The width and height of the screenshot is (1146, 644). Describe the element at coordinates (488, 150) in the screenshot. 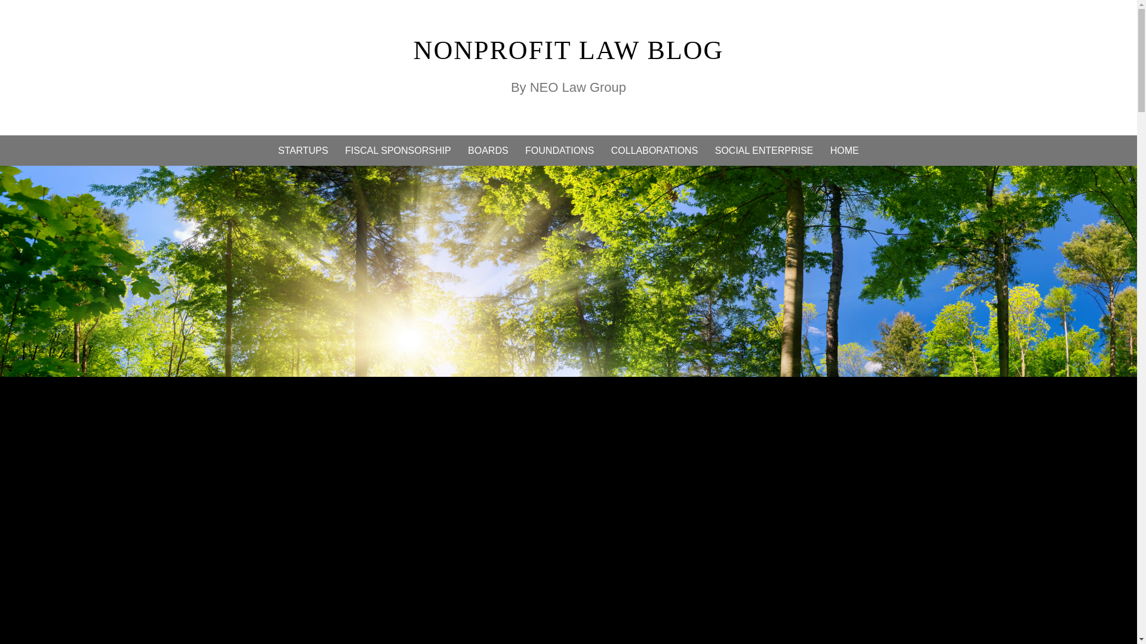

I see `BOARDS` at that location.